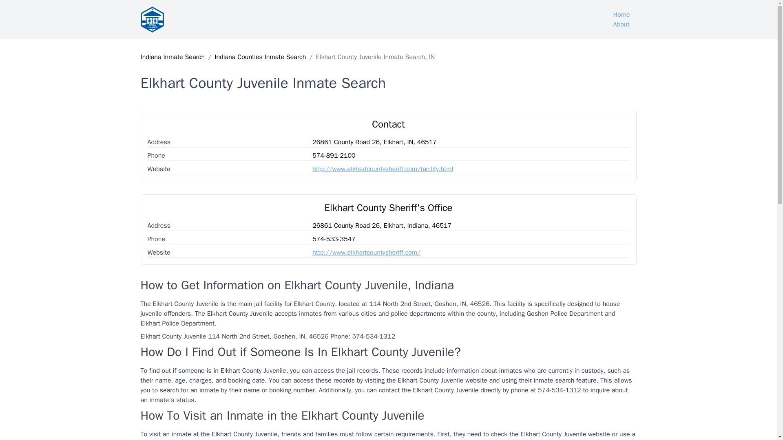 Image resolution: width=783 pixels, height=440 pixels. What do you see at coordinates (622, 24) in the screenshot?
I see `About` at bounding box center [622, 24].